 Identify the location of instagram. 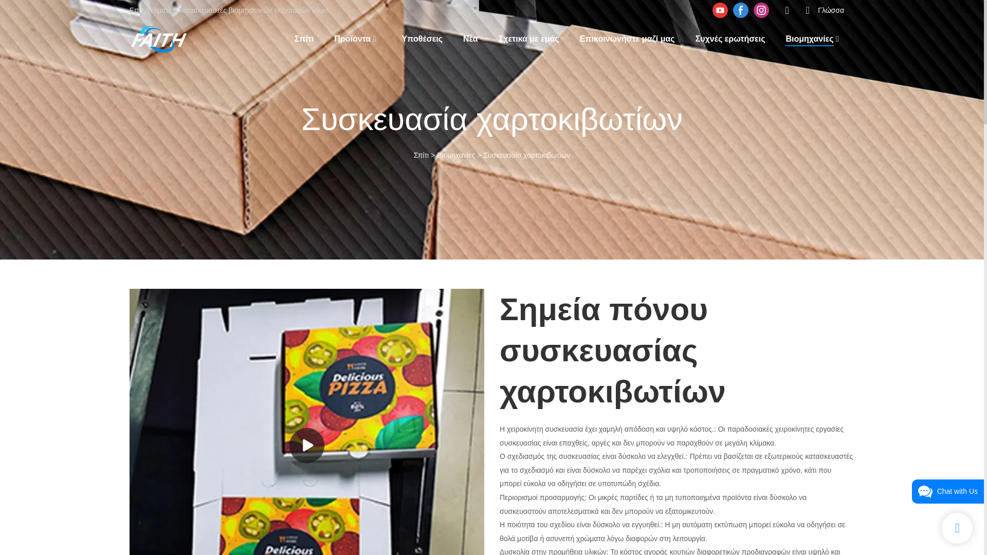
(761, 10).